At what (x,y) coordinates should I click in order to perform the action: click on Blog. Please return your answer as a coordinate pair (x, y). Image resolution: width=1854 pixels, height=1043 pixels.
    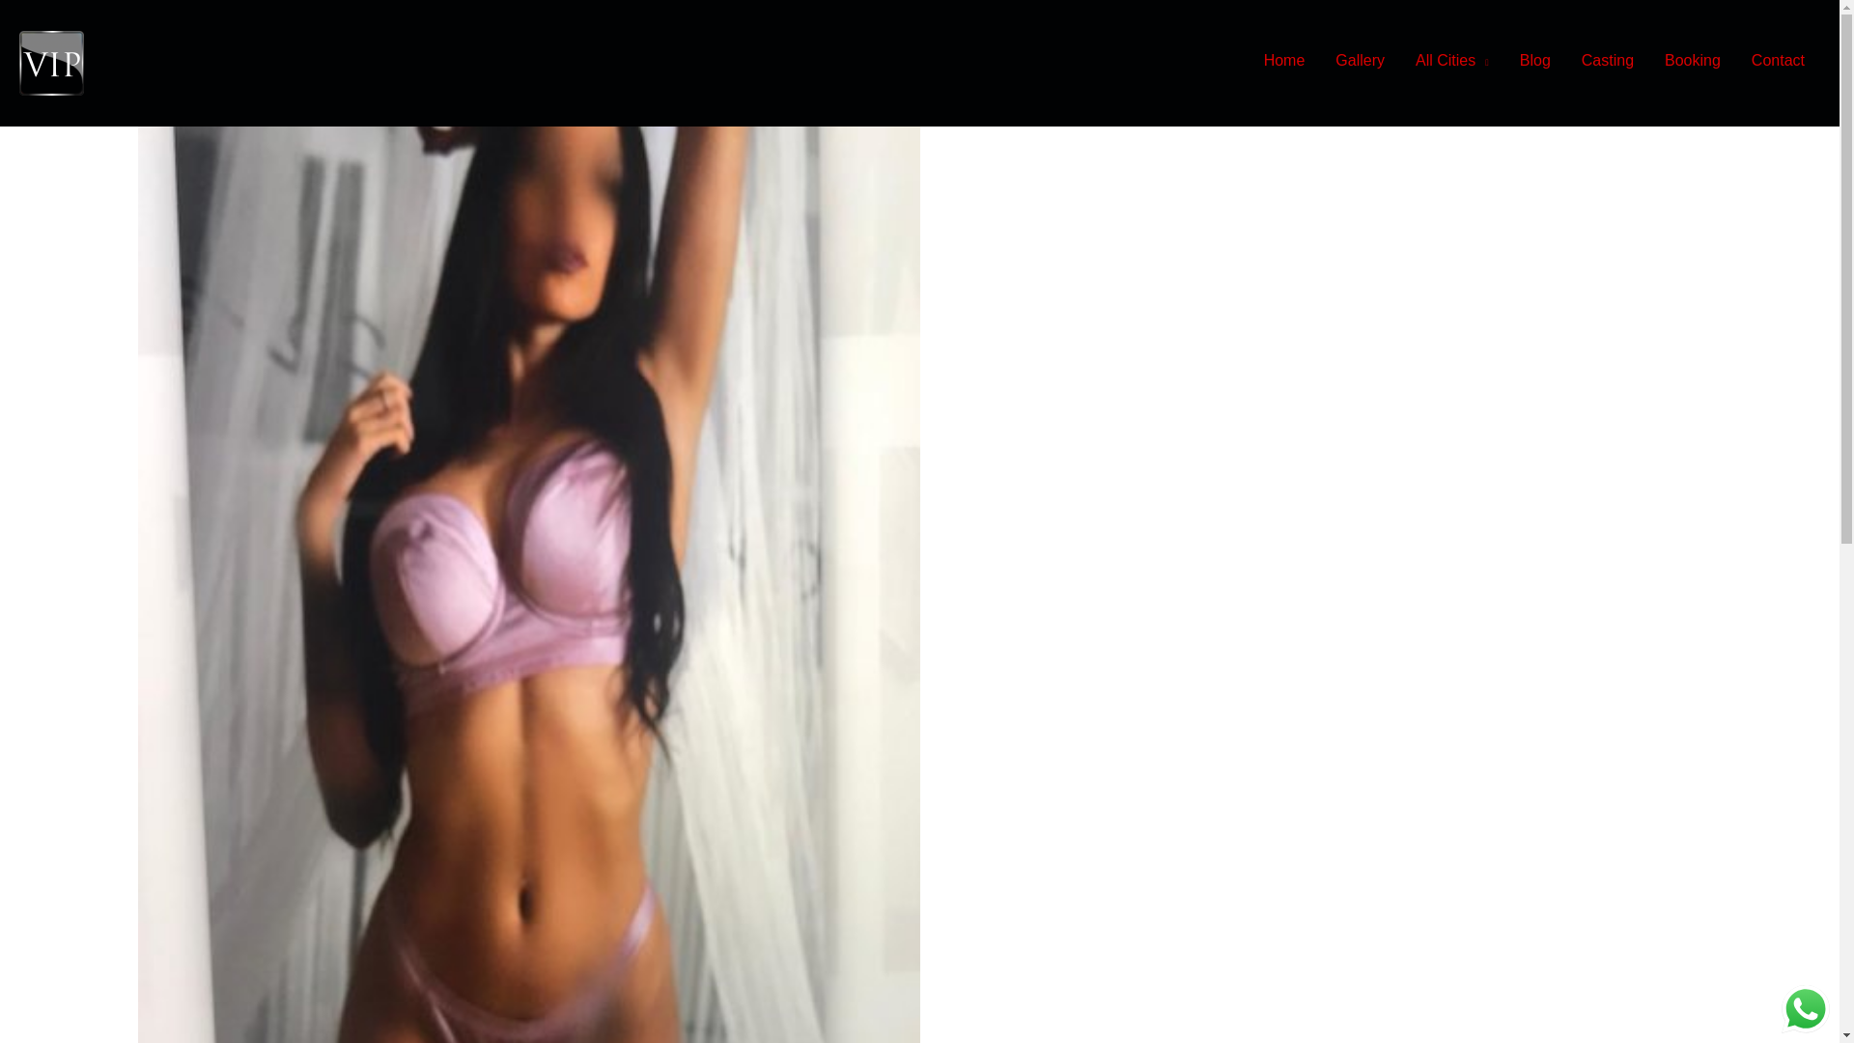
    Looking at the image, I should click on (1535, 60).